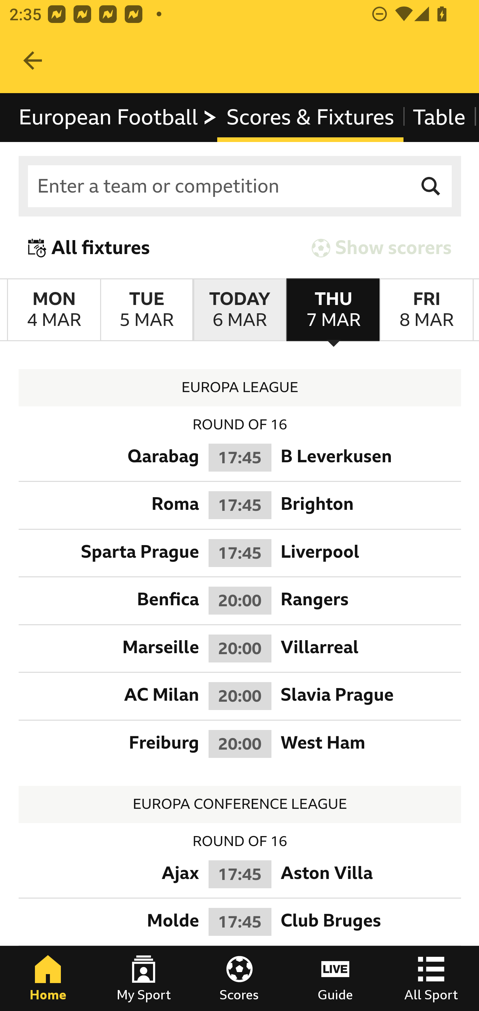 The height and width of the screenshot is (1011, 479). I want to click on Table, so click(439, 117).